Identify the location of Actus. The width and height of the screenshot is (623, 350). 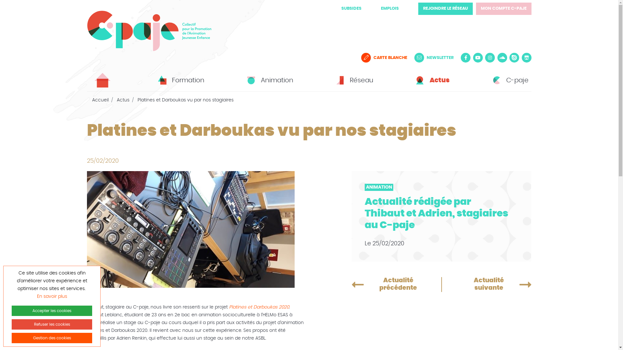
(123, 100).